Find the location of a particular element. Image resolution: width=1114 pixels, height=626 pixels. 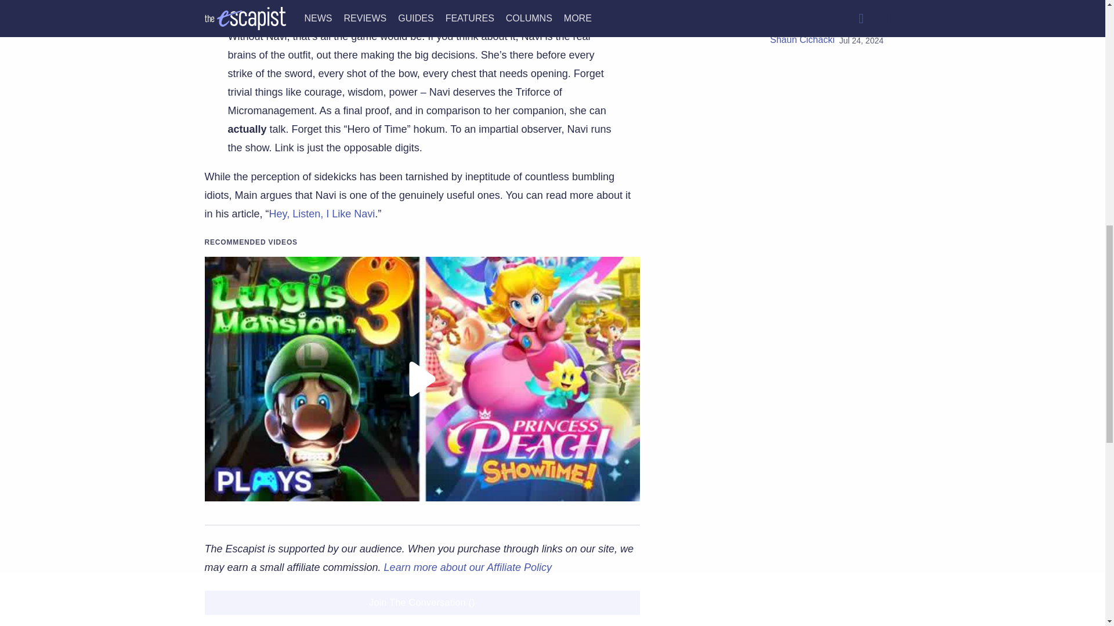

3rd party ad content is located at coordinates (784, 417).